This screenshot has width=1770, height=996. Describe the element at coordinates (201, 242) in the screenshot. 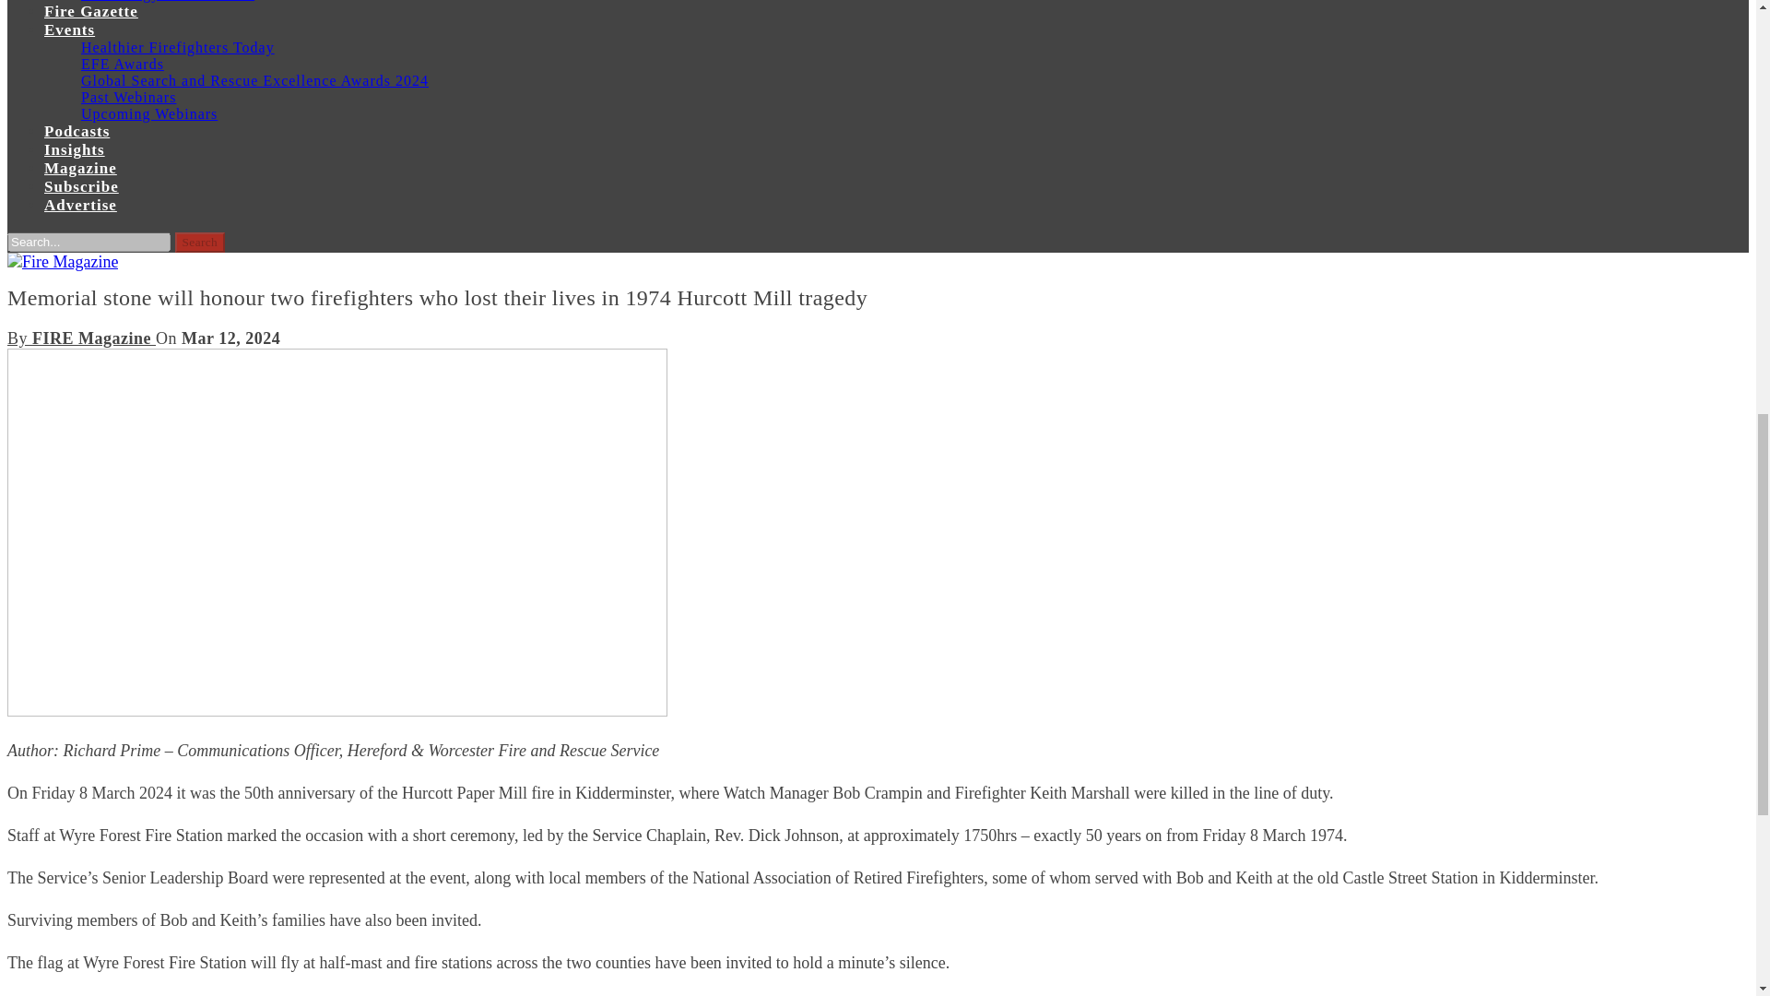

I see `Search` at that location.